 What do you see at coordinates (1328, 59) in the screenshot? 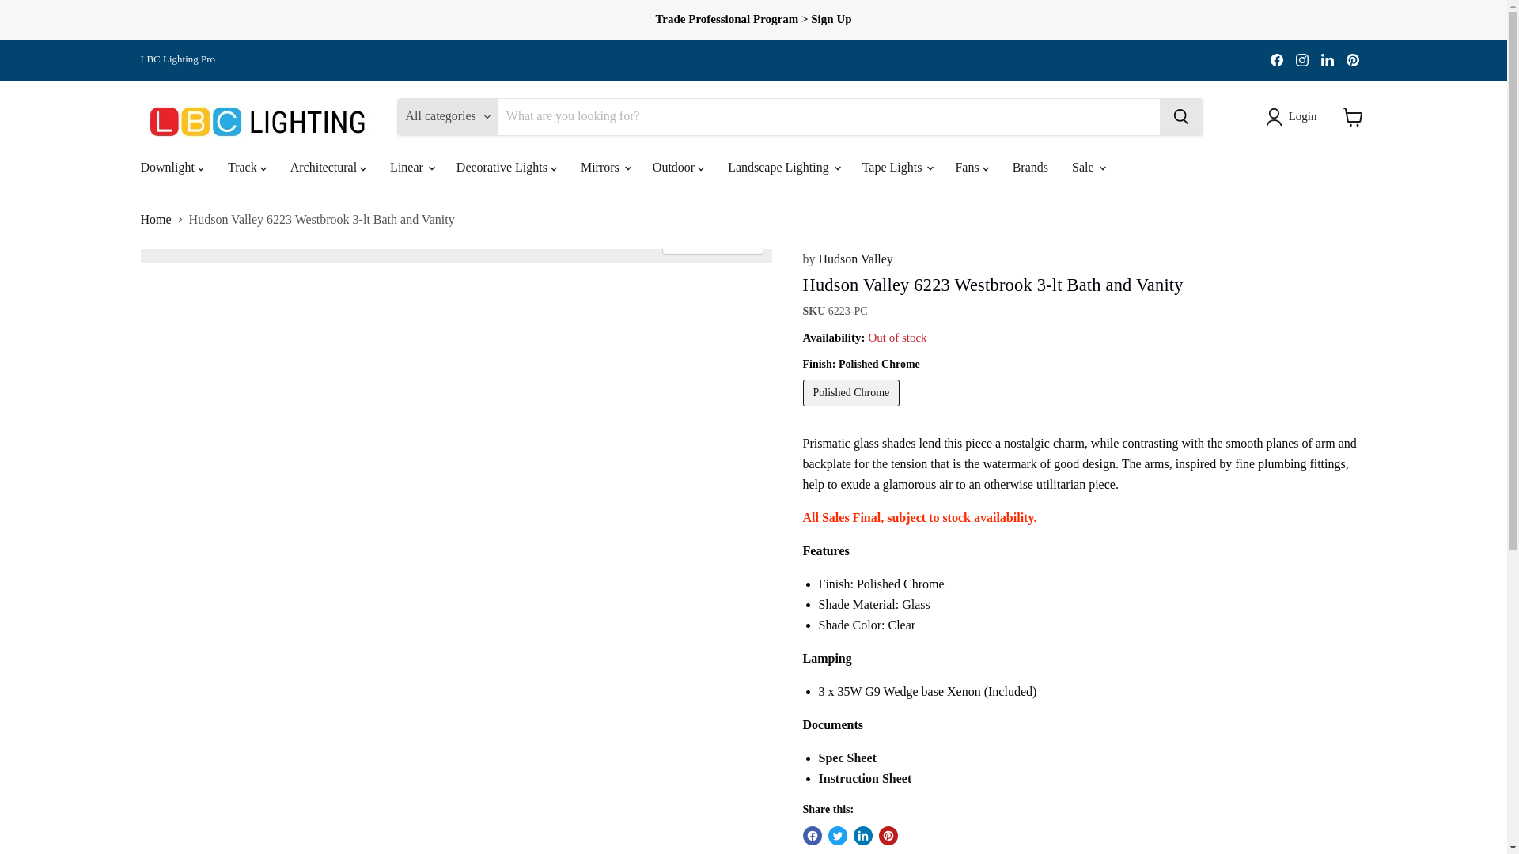
I see `LinkedIn` at bounding box center [1328, 59].